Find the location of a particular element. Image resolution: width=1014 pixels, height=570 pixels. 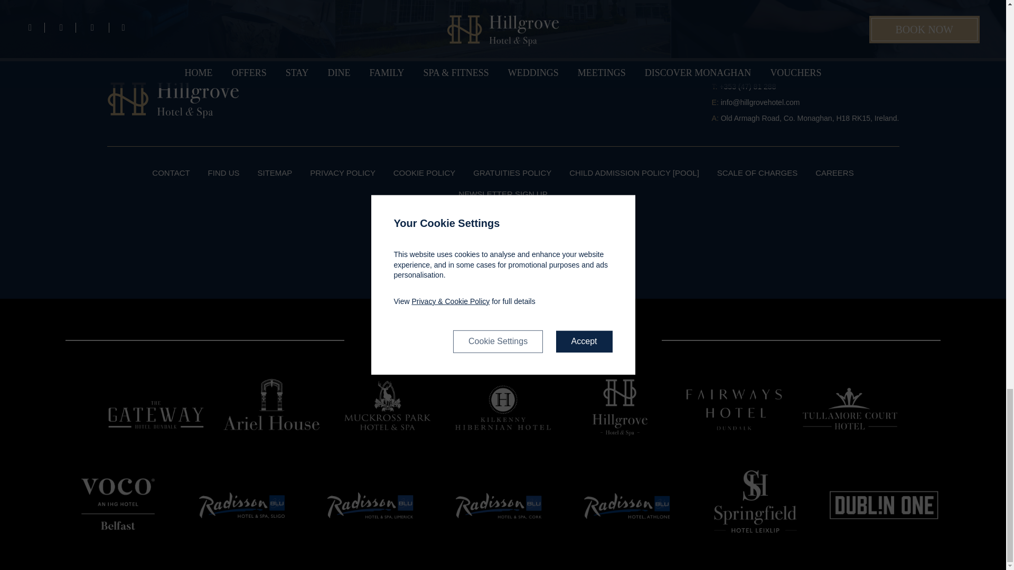

Hotel Engine Booking Provider is located at coordinates (503, 270).